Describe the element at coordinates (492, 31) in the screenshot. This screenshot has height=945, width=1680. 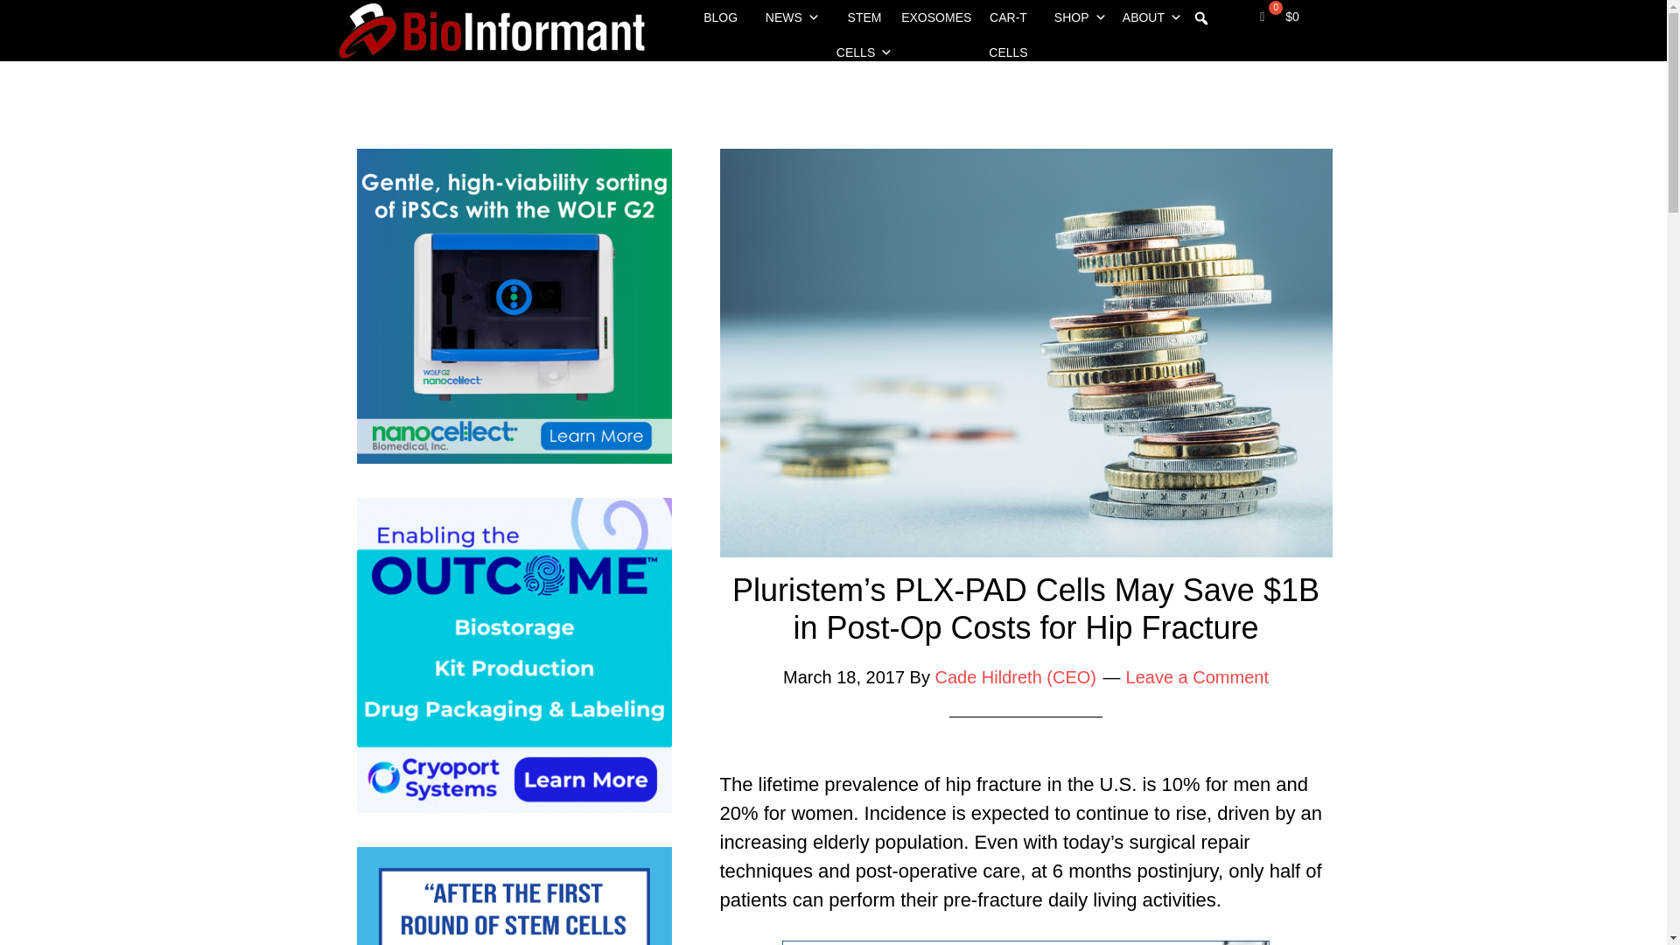
I see `BIOINFORMANT` at that location.